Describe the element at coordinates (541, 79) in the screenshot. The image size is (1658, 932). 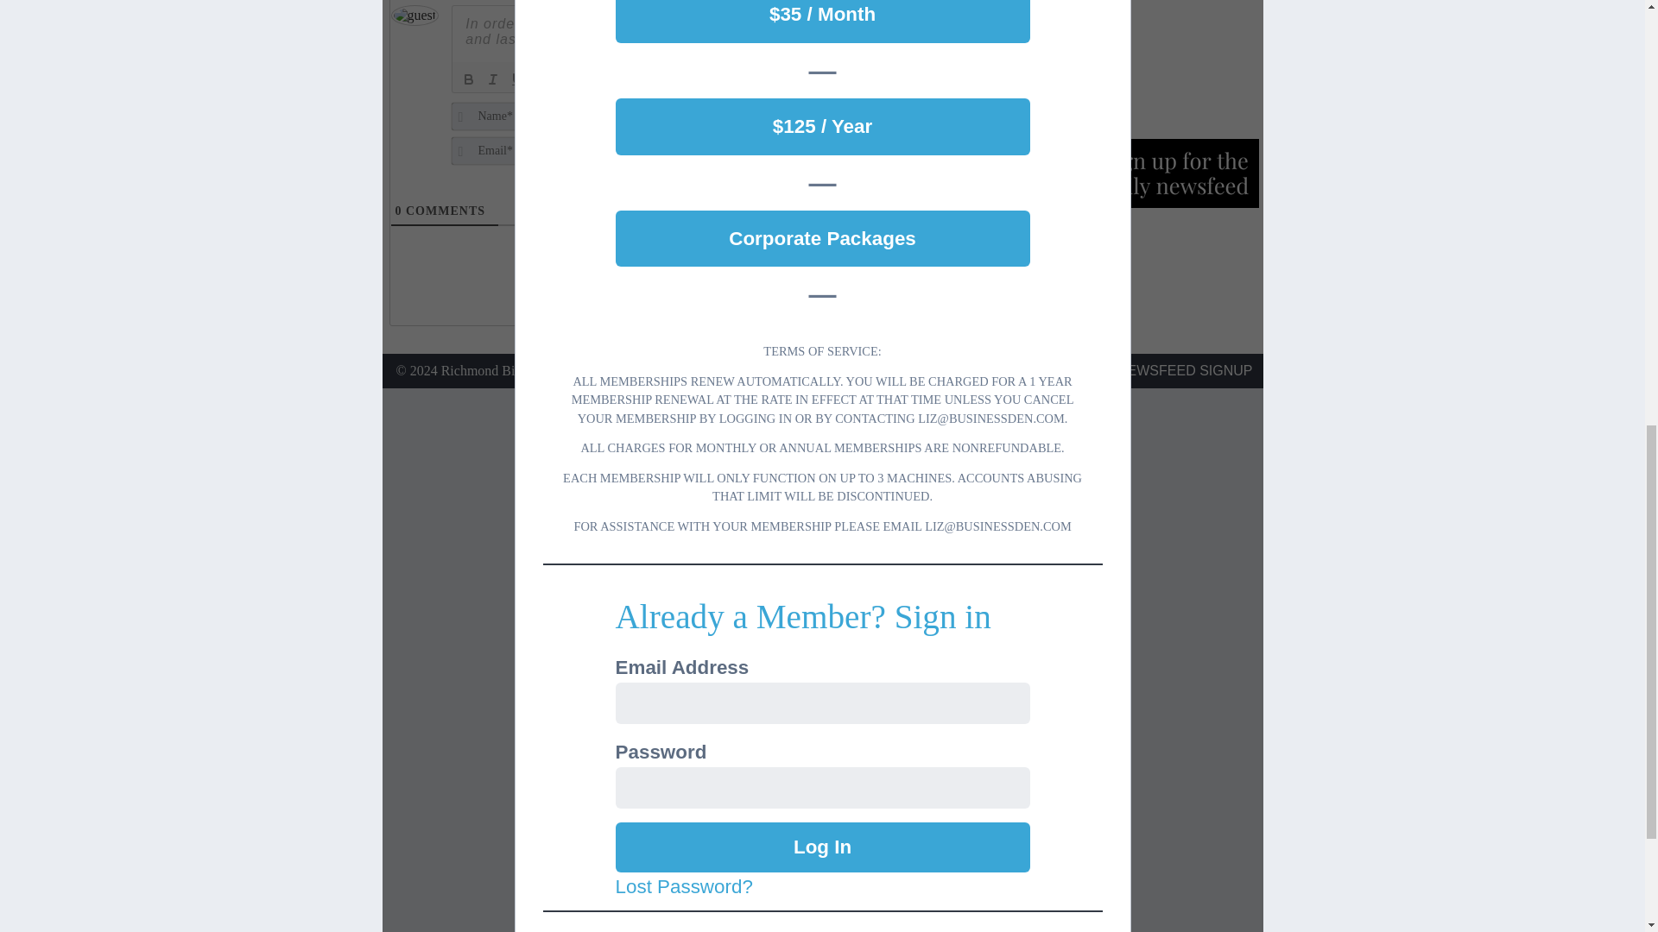
I see `Strike` at that location.